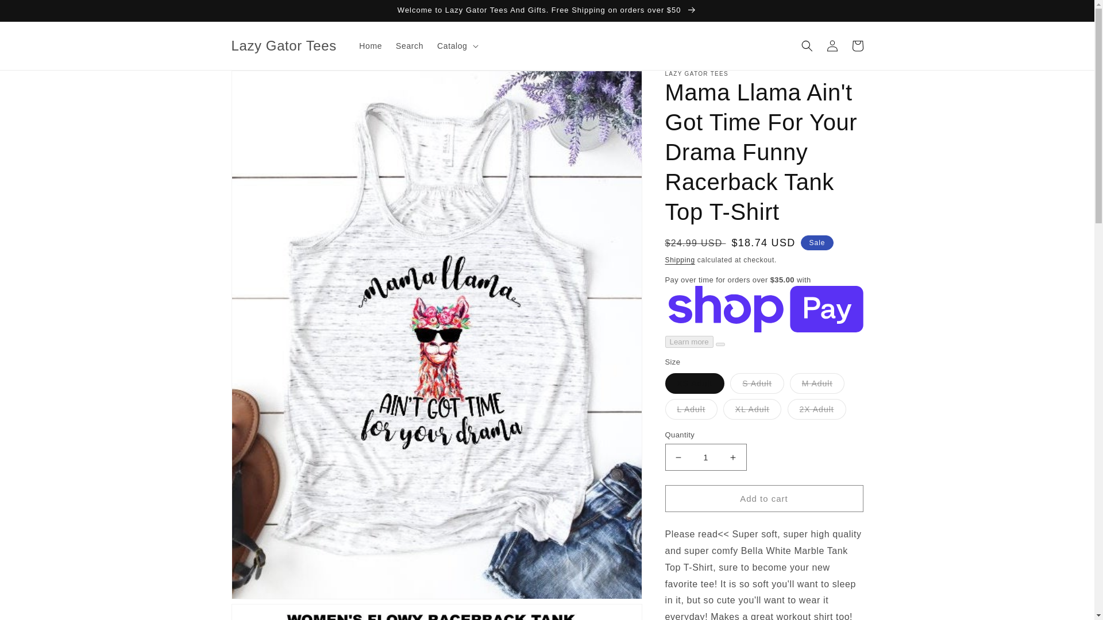 This screenshot has height=620, width=1103. Describe the element at coordinates (409, 46) in the screenshot. I see `Search` at that location.